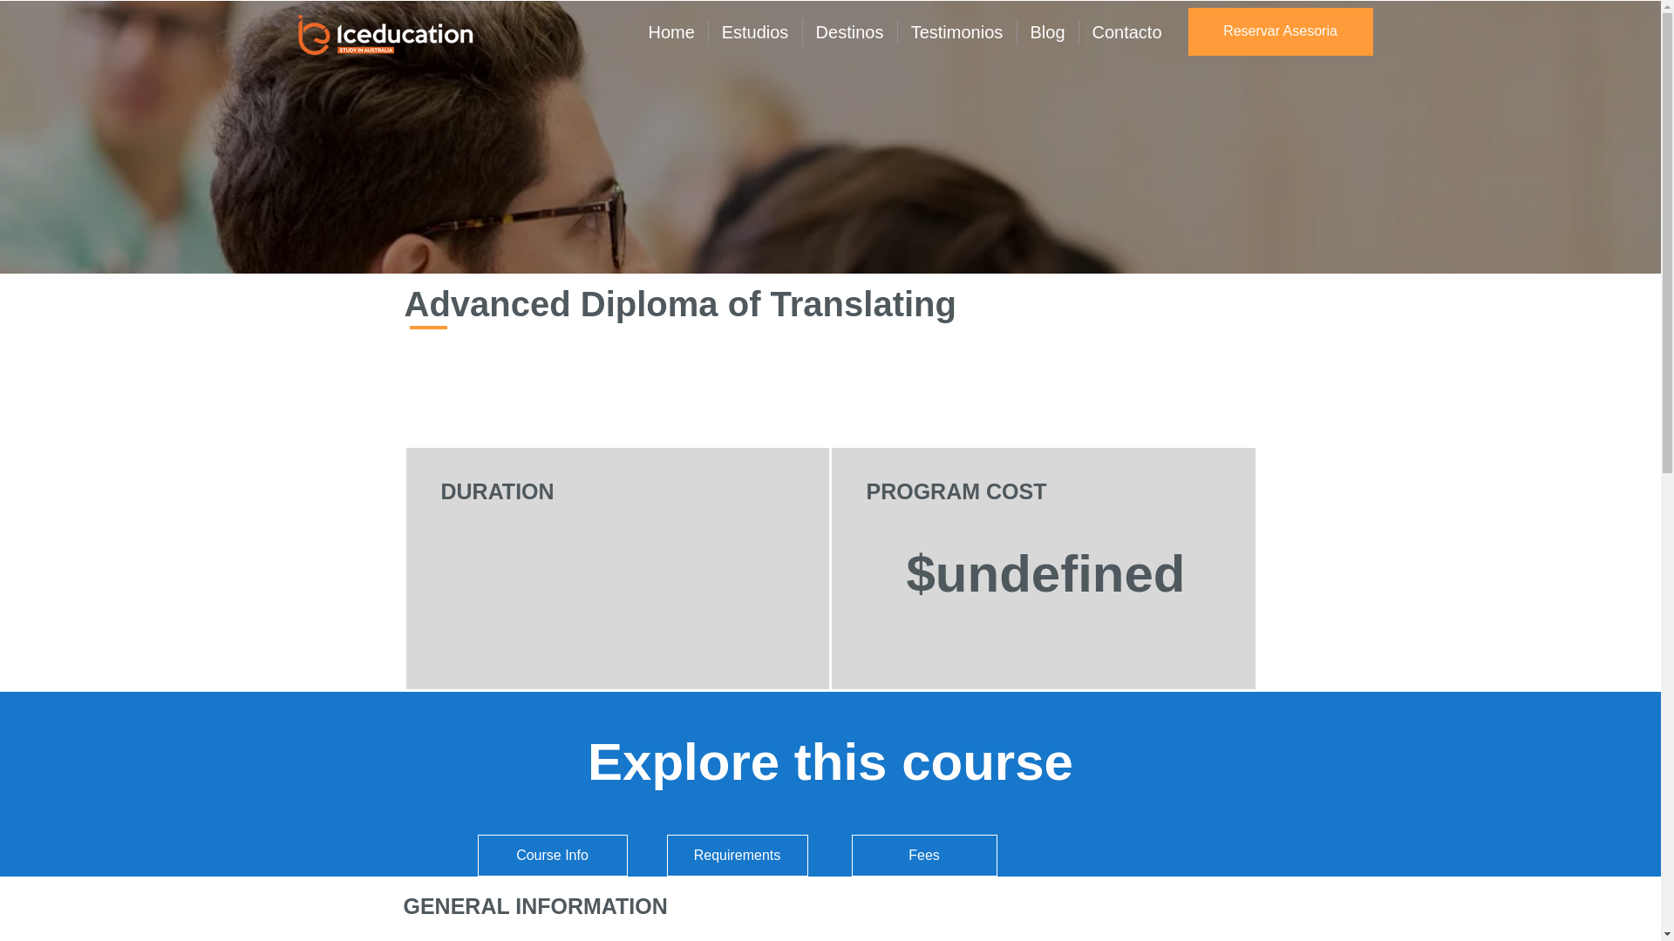 Image resolution: width=1674 pixels, height=941 pixels. What do you see at coordinates (671, 32) in the screenshot?
I see `Home` at bounding box center [671, 32].